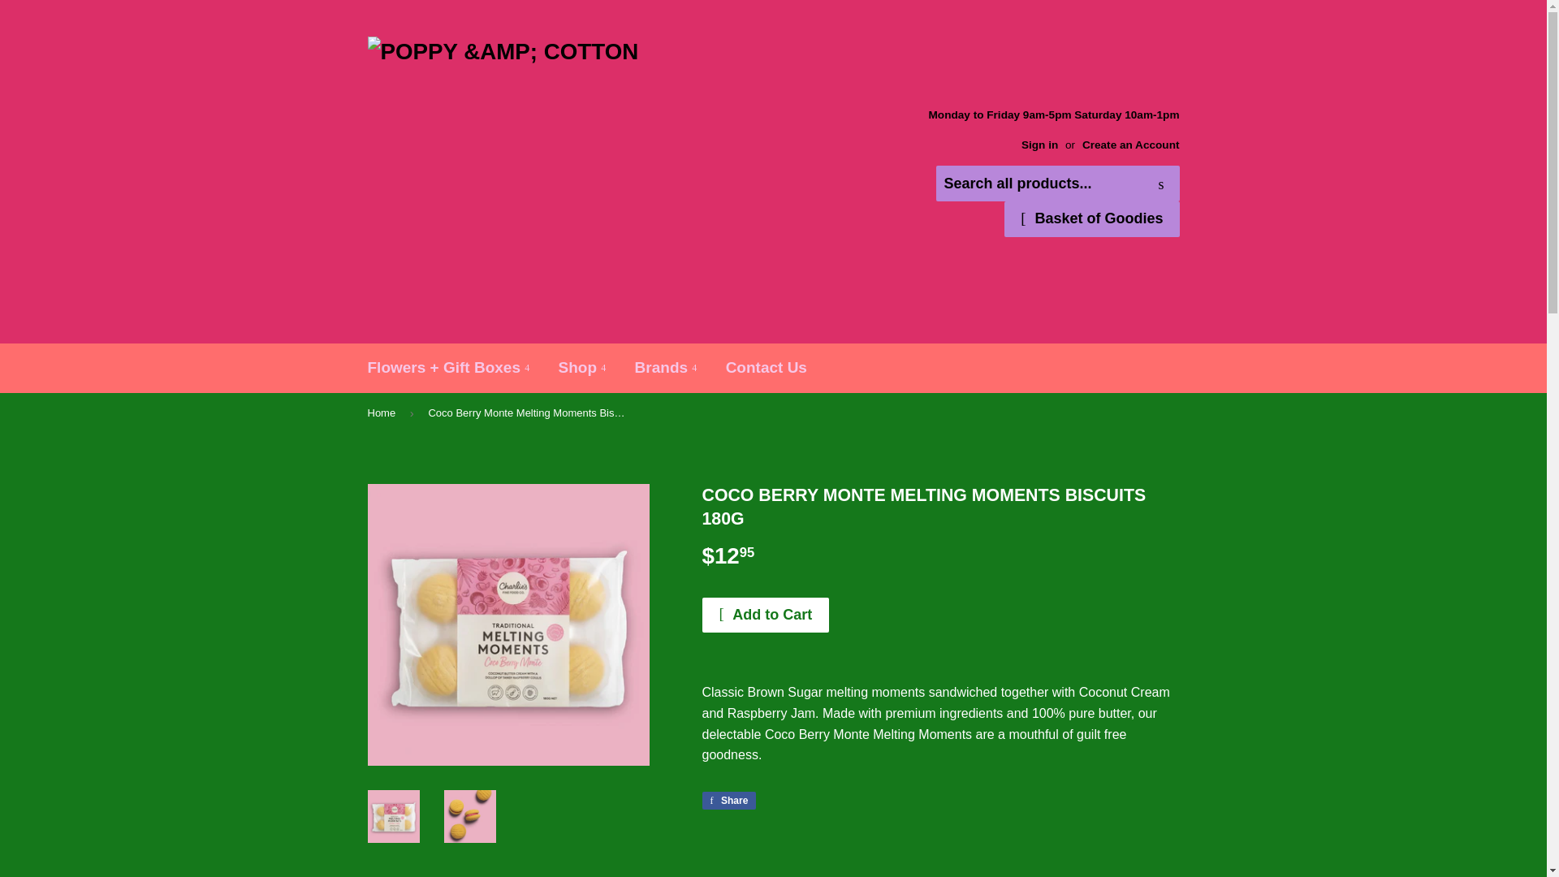 Image resolution: width=1559 pixels, height=877 pixels. What do you see at coordinates (1054, 128) in the screenshot?
I see `Monday to Friday 9am-5pm Saturday 10am-1pm` at bounding box center [1054, 128].